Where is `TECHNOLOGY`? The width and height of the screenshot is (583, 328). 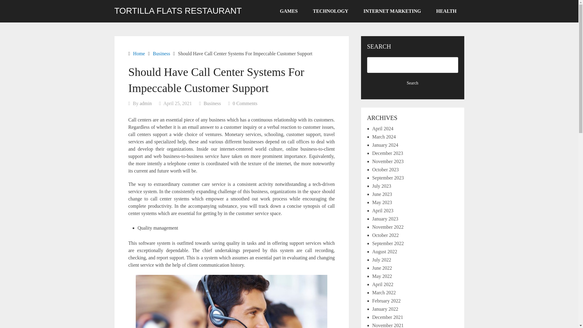
TECHNOLOGY is located at coordinates (330, 11).